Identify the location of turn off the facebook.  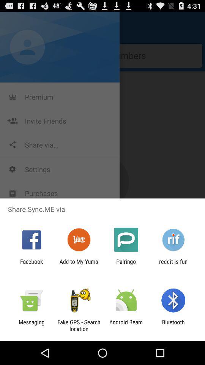
(32, 265).